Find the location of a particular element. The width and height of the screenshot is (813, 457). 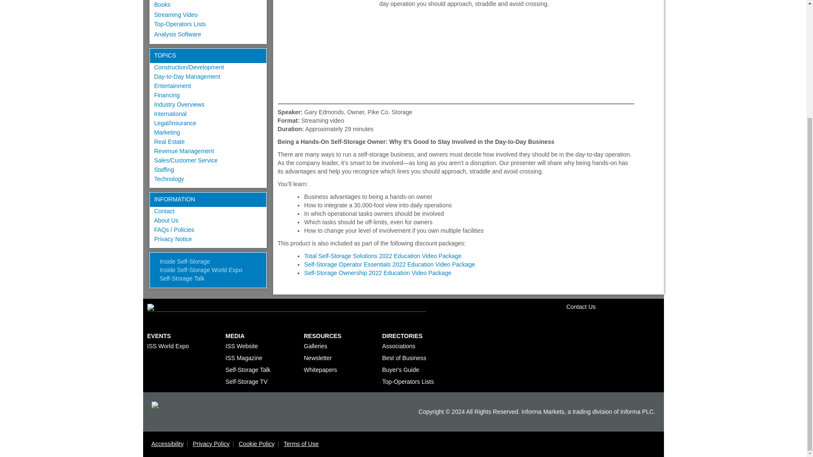

Top-Operators Lists is located at coordinates (180, 24).